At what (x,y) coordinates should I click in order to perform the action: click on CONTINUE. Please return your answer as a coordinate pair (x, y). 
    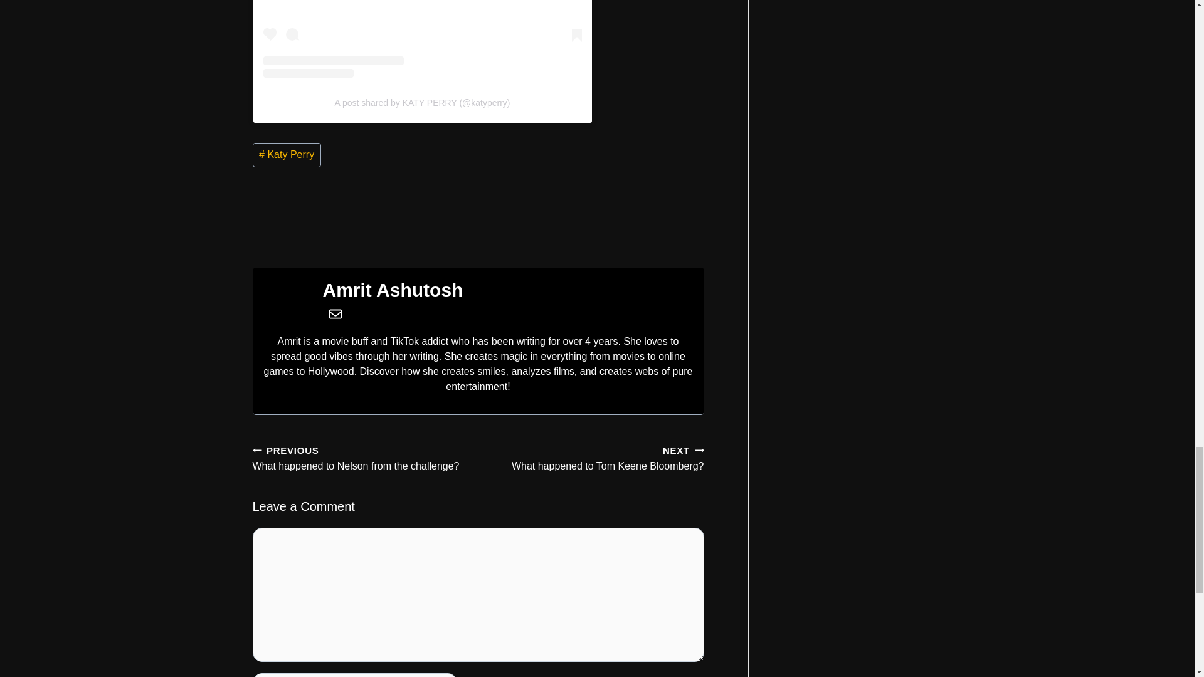
    Looking at the image, I should click on (699, 450).